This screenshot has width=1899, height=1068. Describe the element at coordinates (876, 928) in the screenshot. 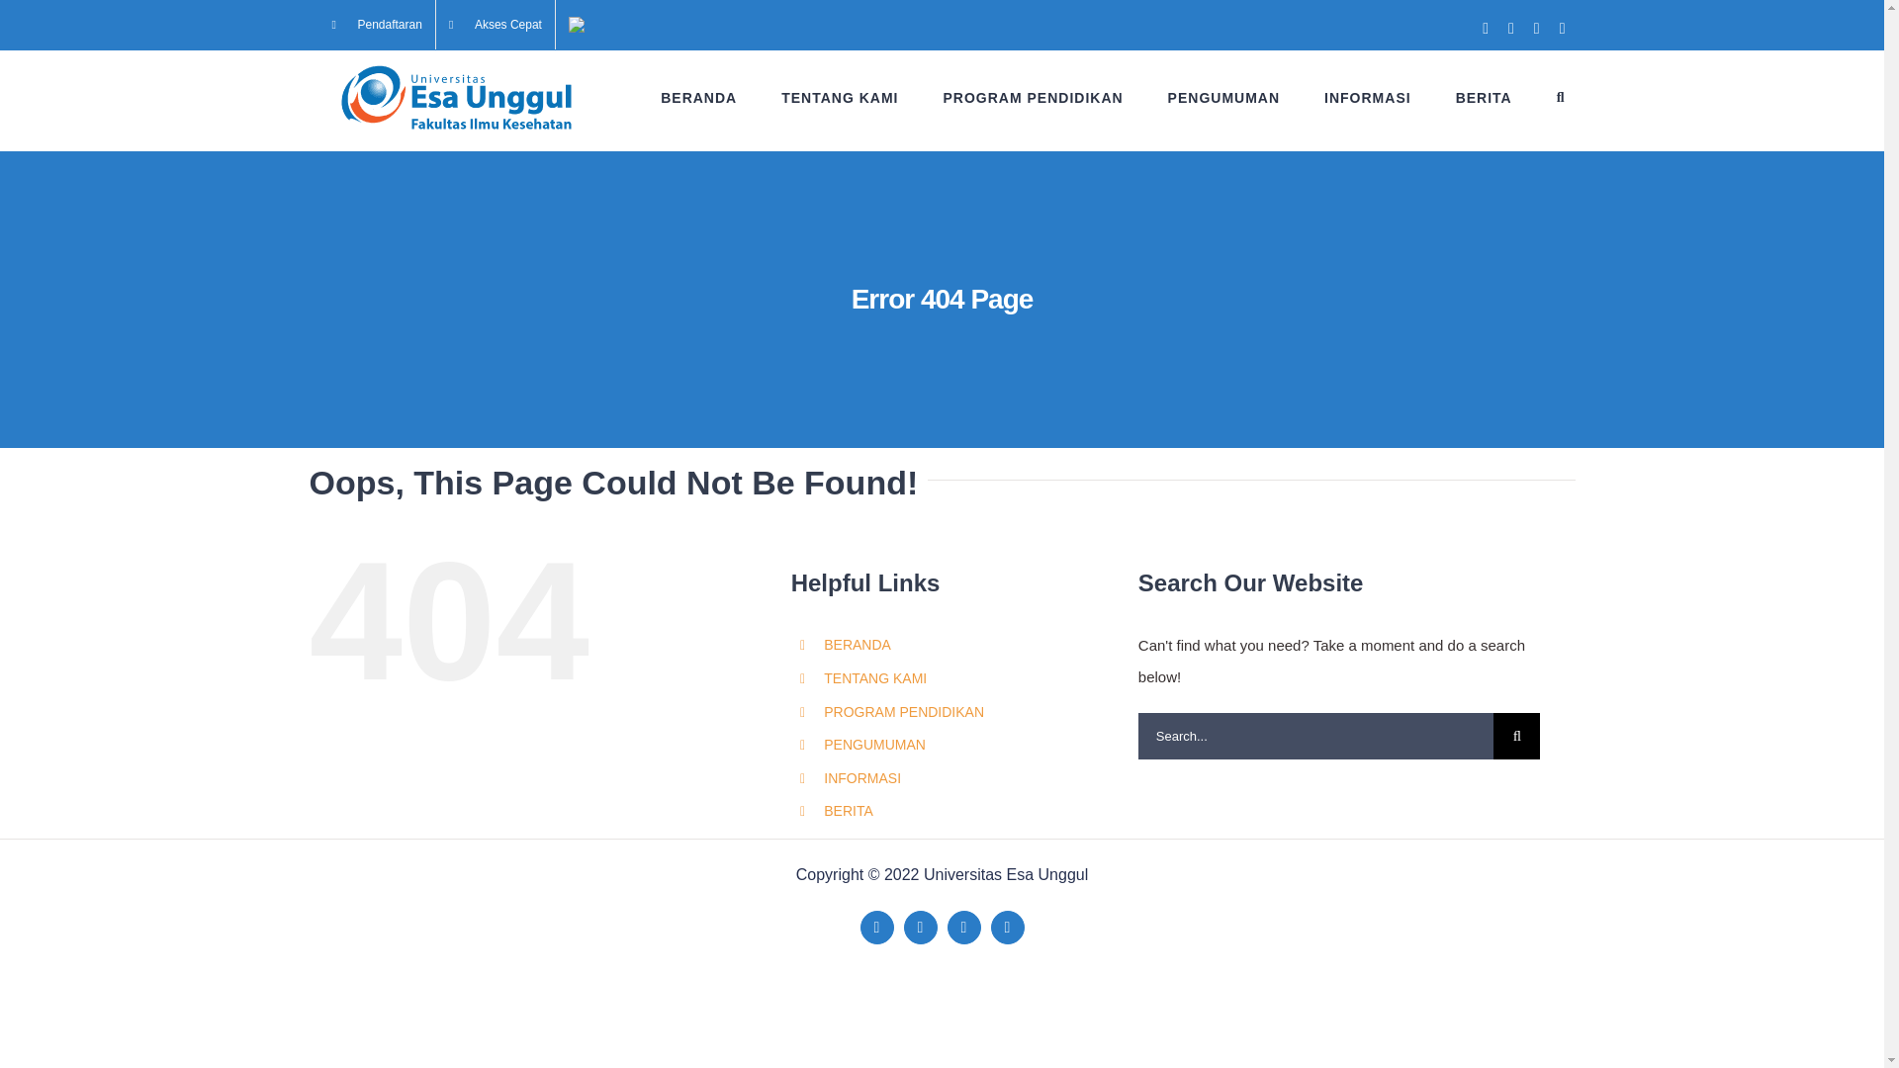

I see `Facebook` at that location.